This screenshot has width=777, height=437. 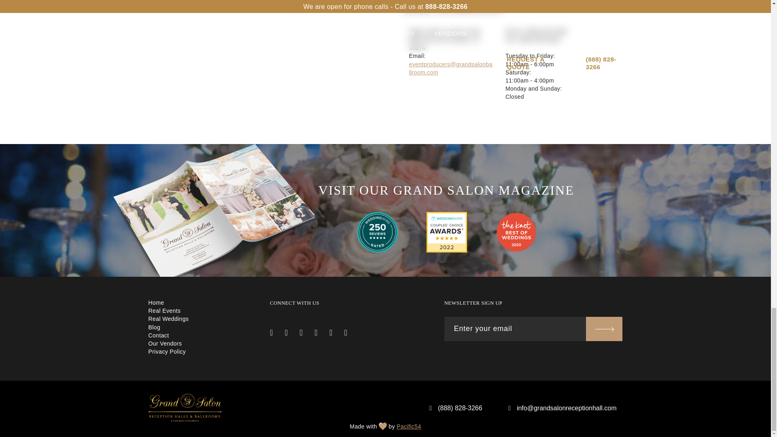 I want to click on Real Events, so click(x=164, y=311).